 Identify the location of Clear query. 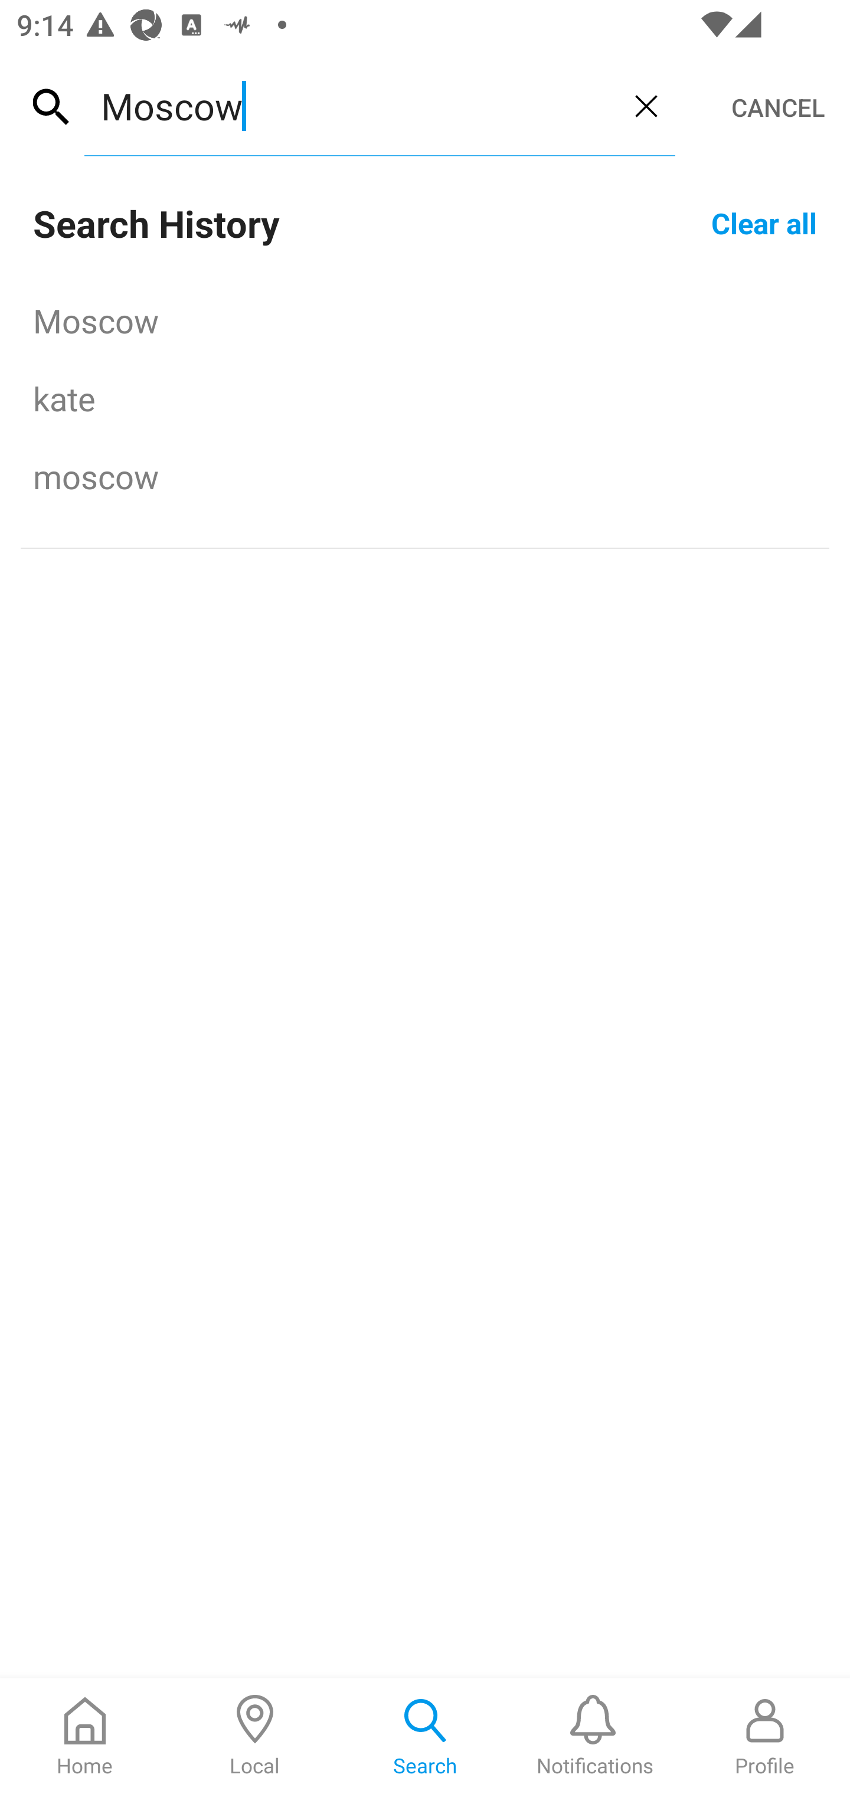
(646, 106).